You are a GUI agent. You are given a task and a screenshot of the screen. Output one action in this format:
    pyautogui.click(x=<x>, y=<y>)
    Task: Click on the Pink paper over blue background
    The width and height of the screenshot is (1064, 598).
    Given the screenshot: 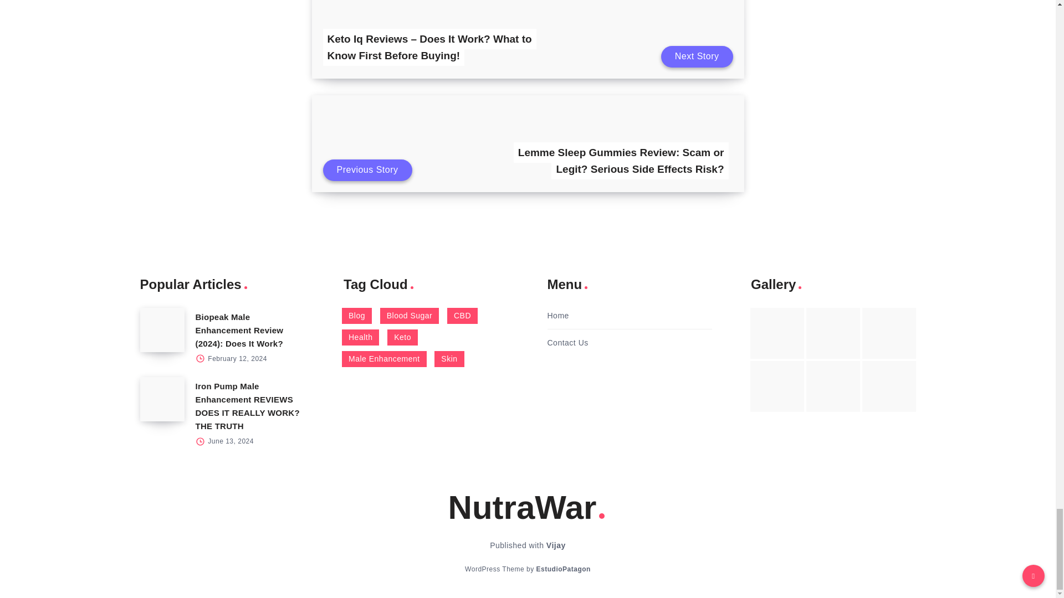 What is the action you would take?
    pyautogui.click(x=777, y=333)
    